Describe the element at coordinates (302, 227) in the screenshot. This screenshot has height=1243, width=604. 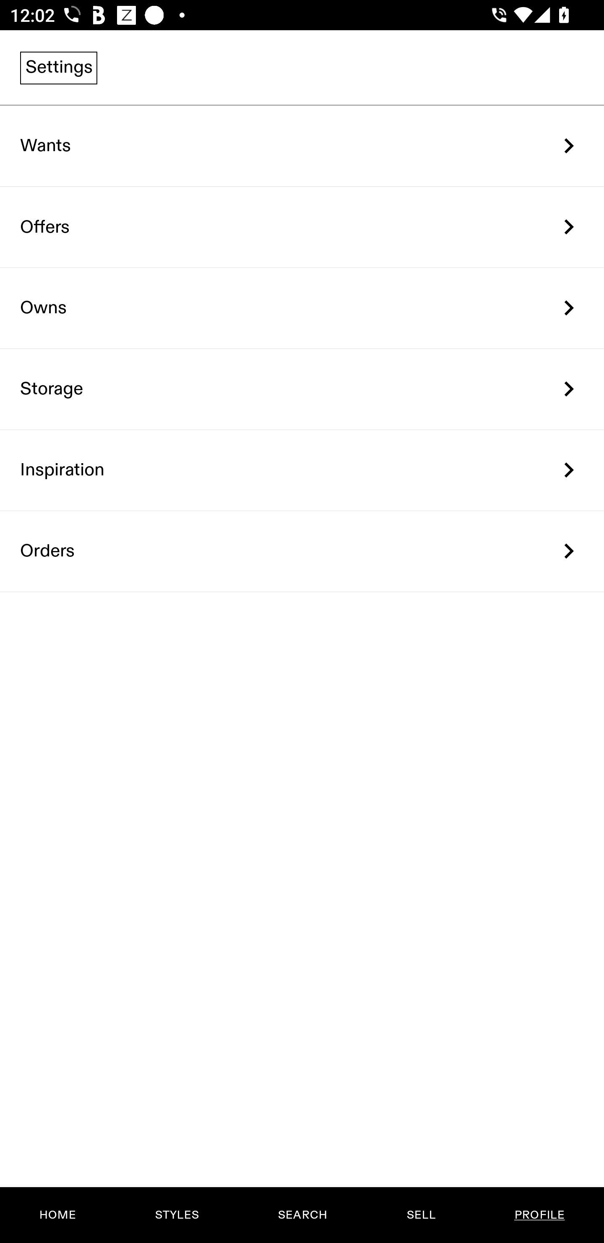
I see `Offers` at that location.